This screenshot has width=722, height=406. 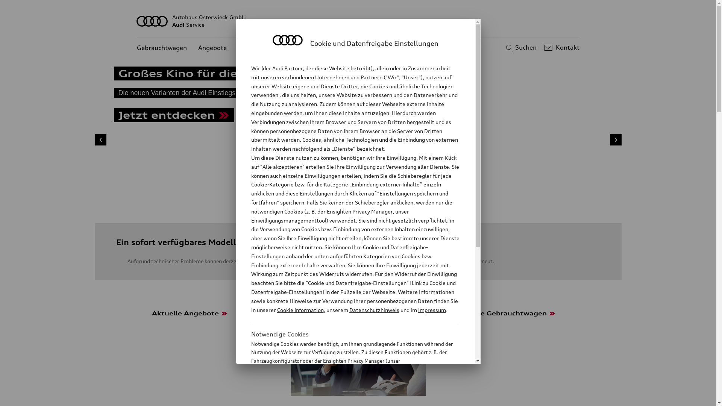 I want to click on Audi Partner, so click(x=287, y=68).